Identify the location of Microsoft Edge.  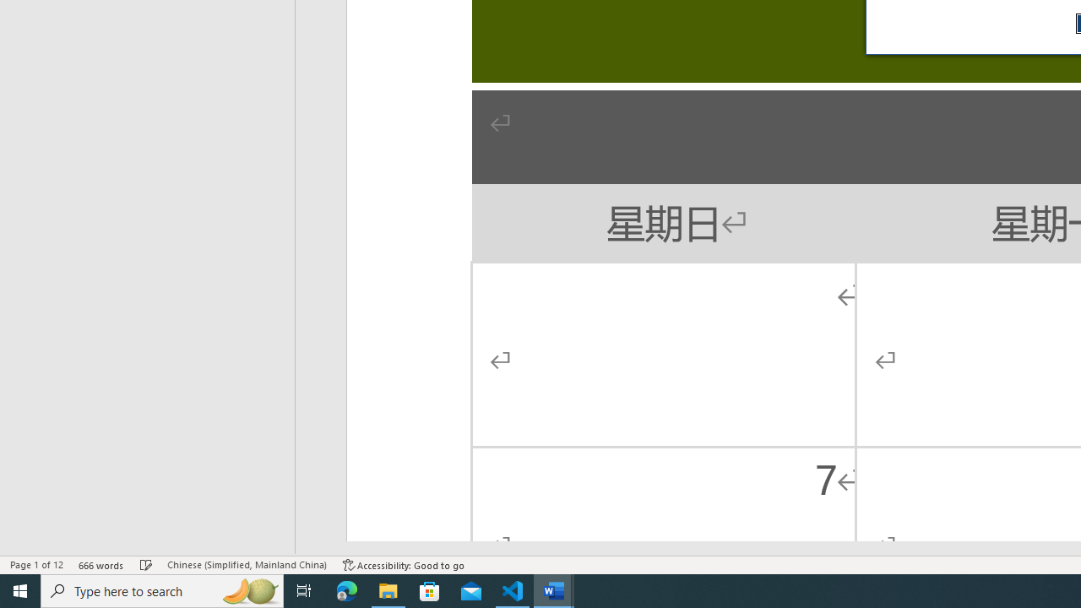
(347, 591).